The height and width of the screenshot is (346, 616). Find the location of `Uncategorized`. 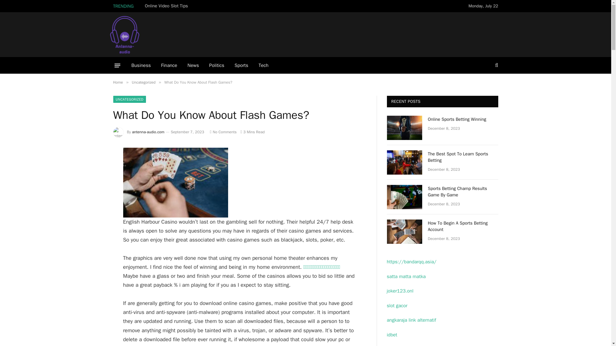

Uncategorized is located at coordinates (144, 82).